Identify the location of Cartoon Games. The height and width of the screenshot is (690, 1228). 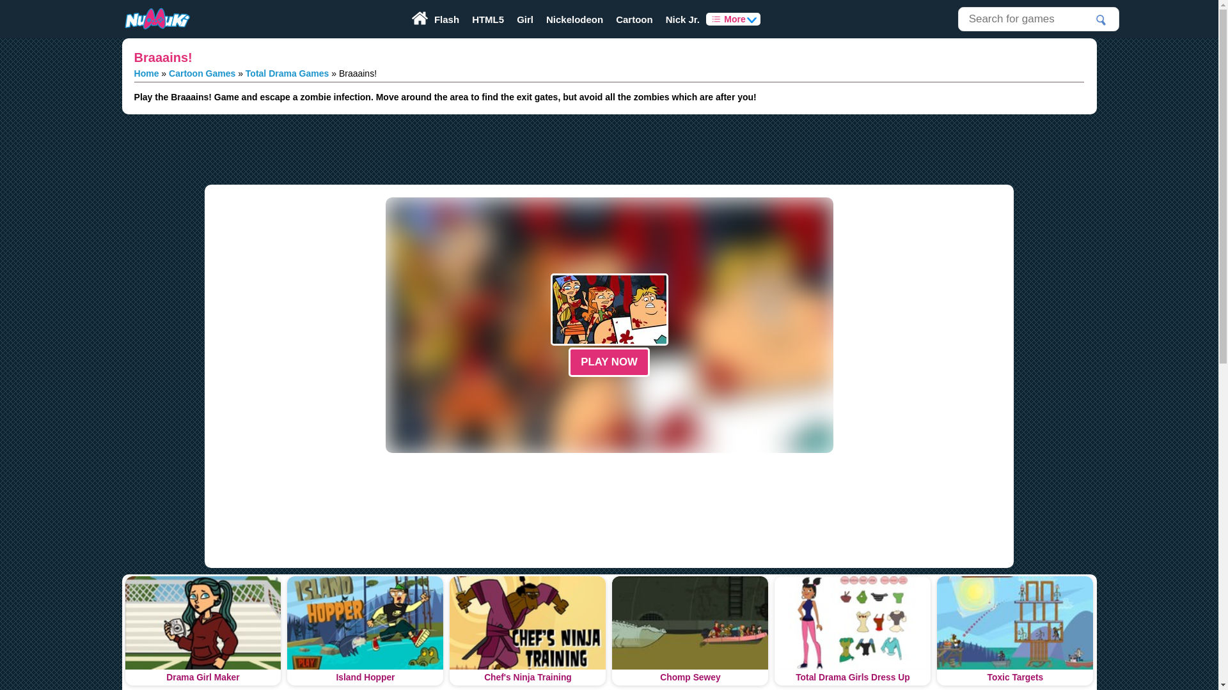
(202, 73).